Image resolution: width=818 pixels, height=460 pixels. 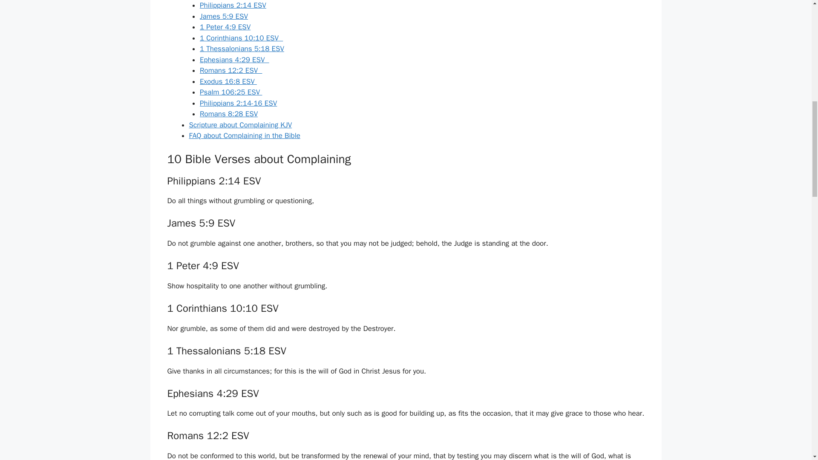 I want to click on Scripture about Complaining KJV, so click(x=240, y=124).